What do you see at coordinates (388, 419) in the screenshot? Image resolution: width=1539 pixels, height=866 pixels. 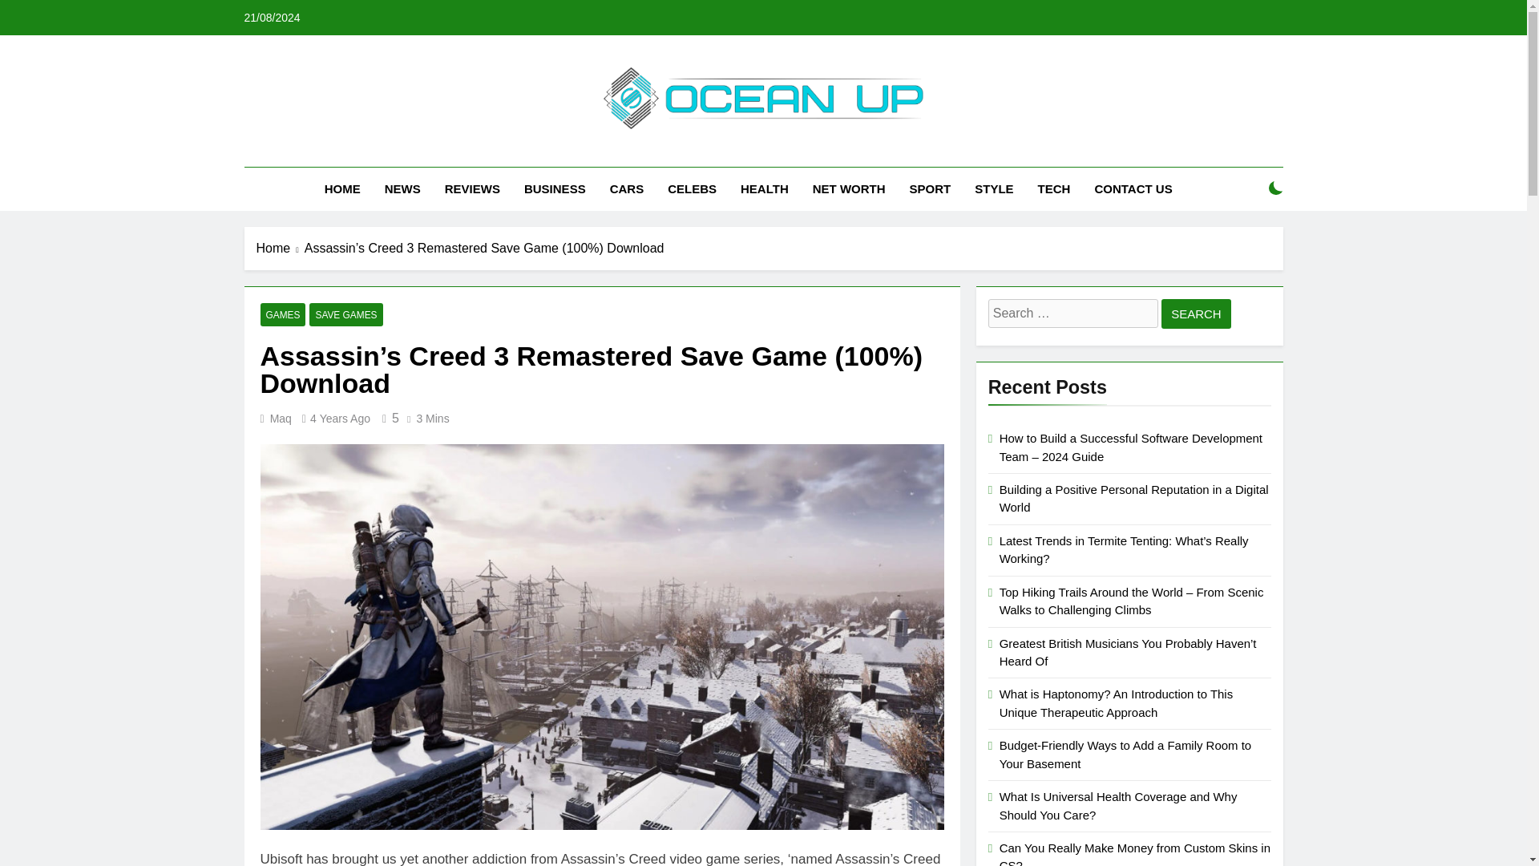 I see `5` at bounding box center [388, 419].